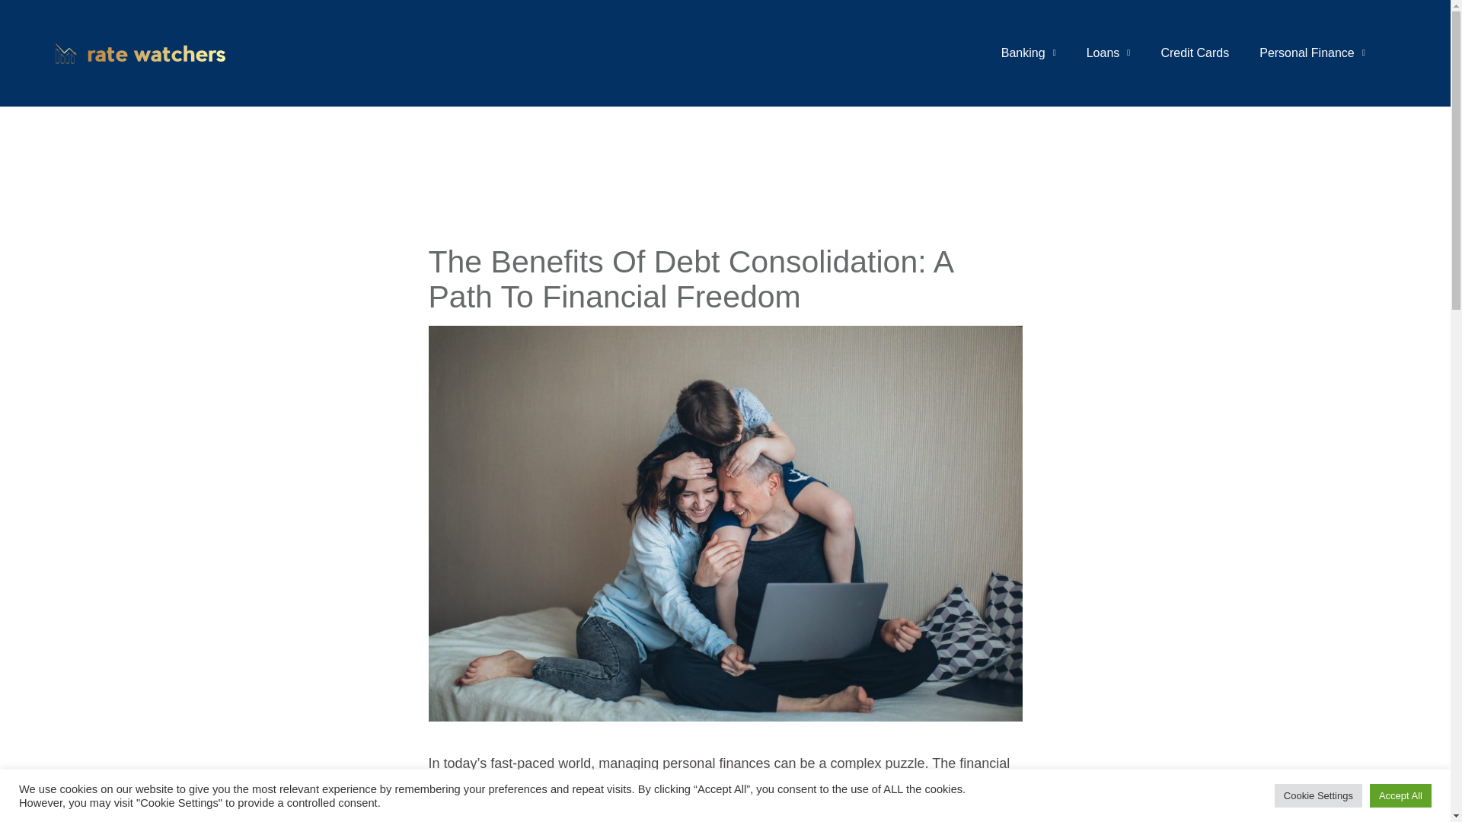 The image size is (1462, 822). What do you see at coordinates (1319, 795) in the screenshot?
I see `Cookie Settings` at bounding box center [1319, 795].